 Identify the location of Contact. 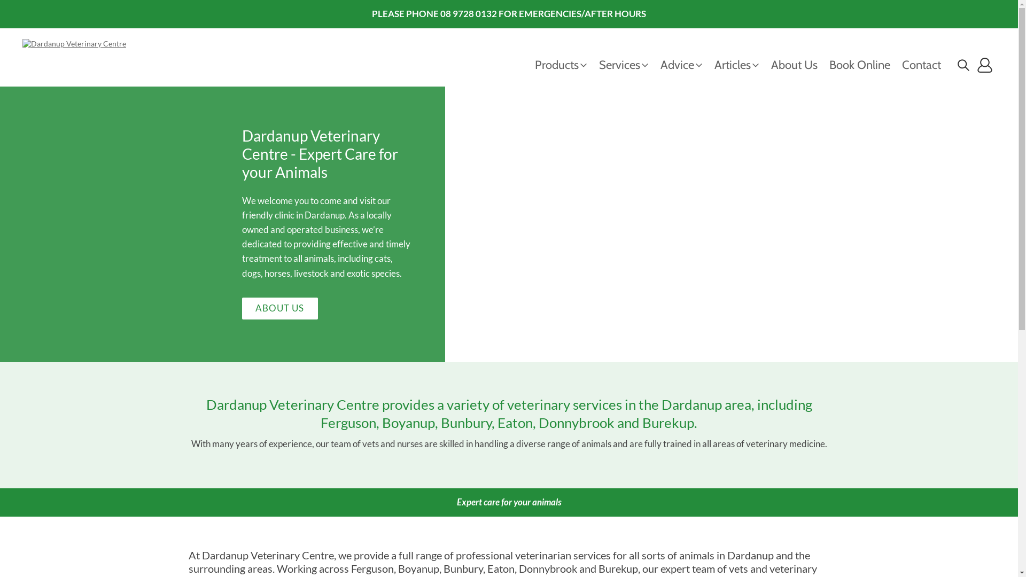
(928, 65).